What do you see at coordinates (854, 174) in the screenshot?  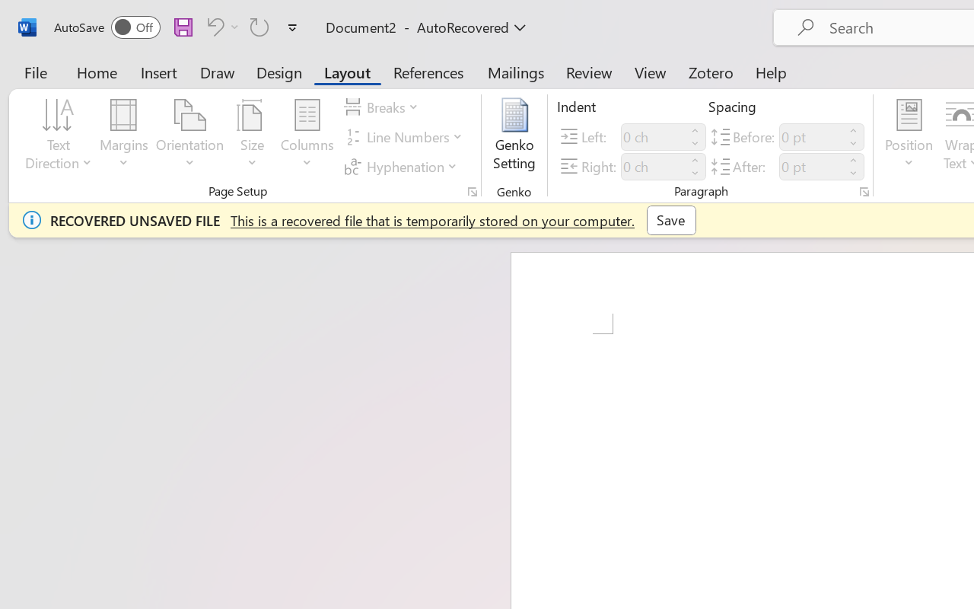 I see `Less` at bounding box center [854, 174].